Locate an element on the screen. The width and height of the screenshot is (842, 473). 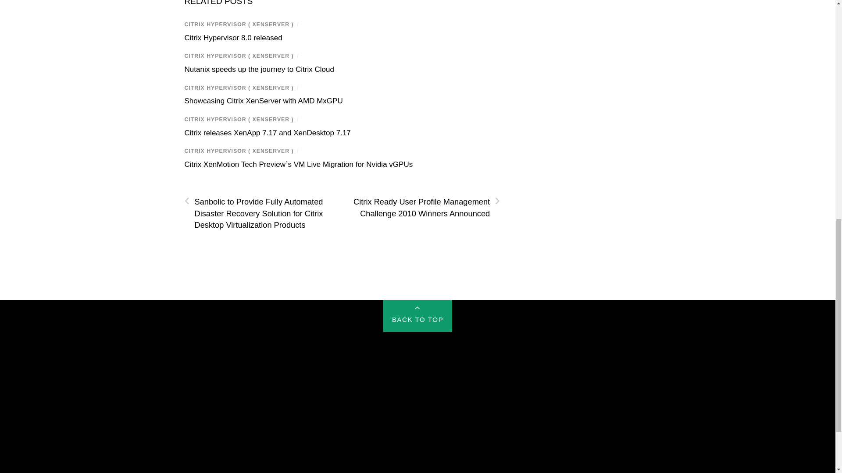
Citrix releases XenApp 7.17 and XenDesktop 7.17 is located at coordinates (267, 133).